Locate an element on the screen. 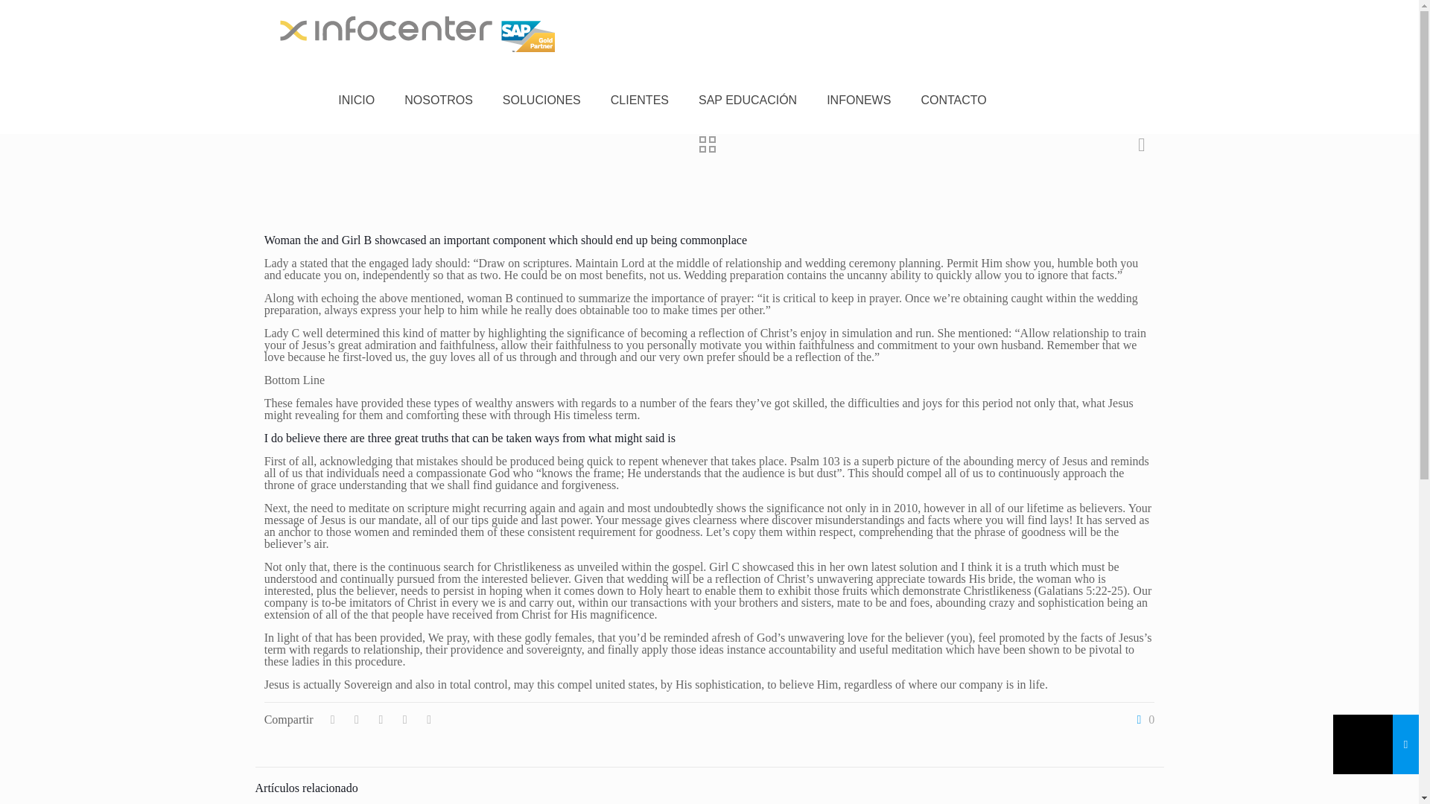 This screenshot has width=1430, height=804. INFOCENTER is located at coordinates (417, 33).